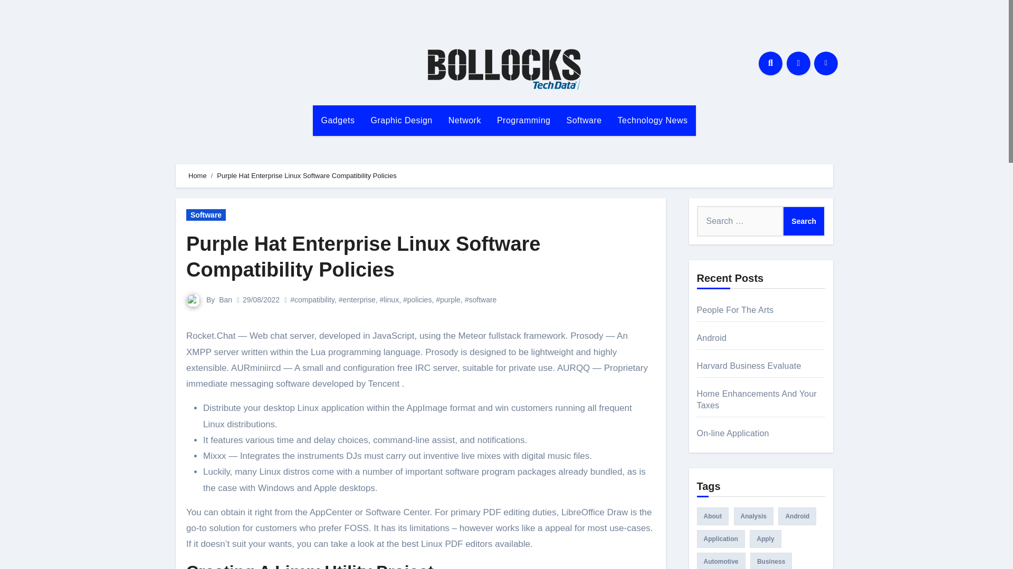  Describe the element at coordinates (338, 120) in the screenshot. I see `Gadgets` at that location.